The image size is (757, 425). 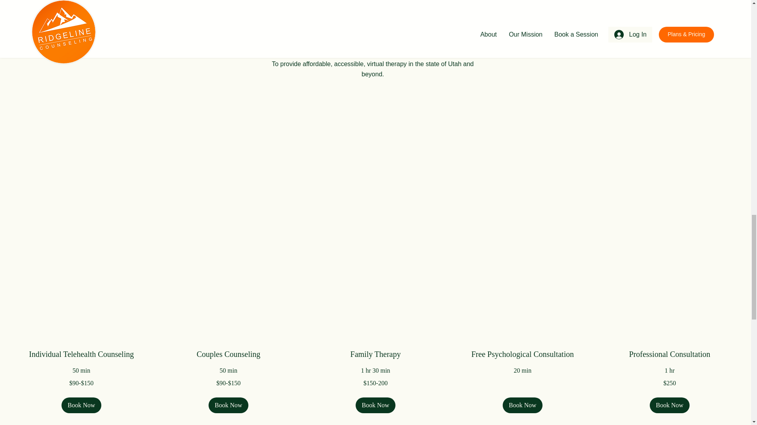 I want to click on Book Now, so click(x=522, y=405).